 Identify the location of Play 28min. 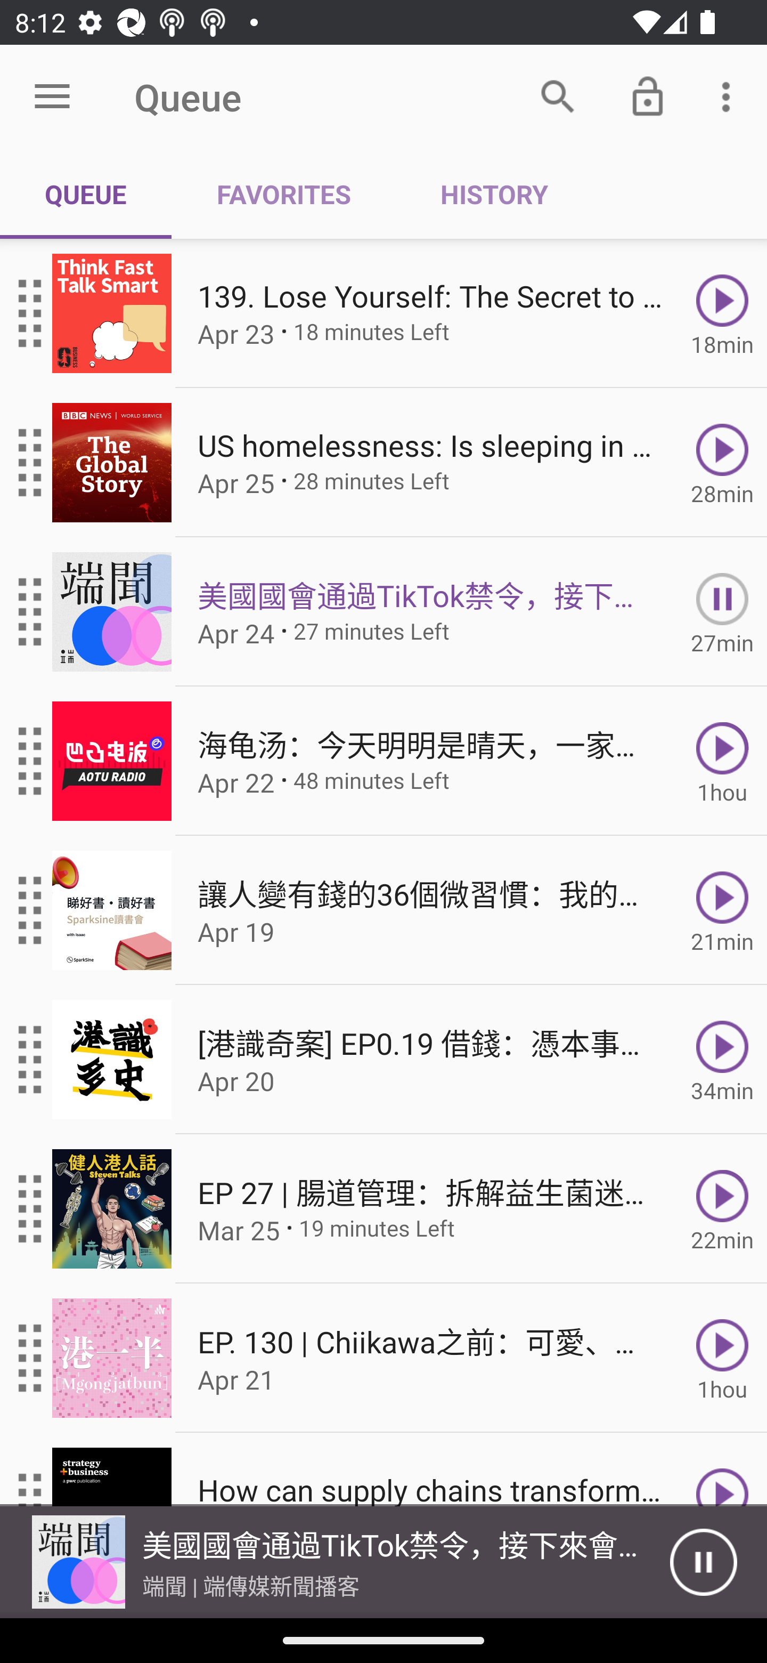
(722, 462).